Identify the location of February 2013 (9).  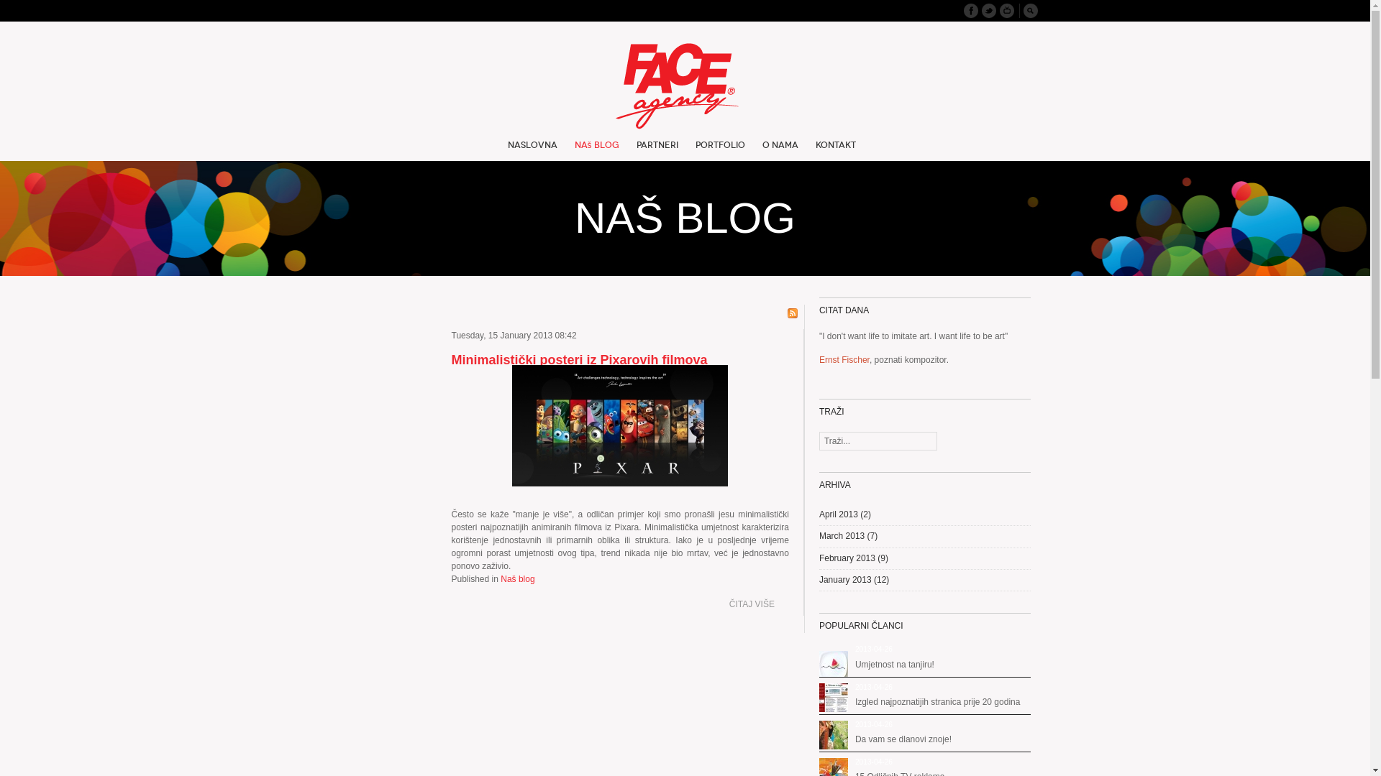
(854, 558).